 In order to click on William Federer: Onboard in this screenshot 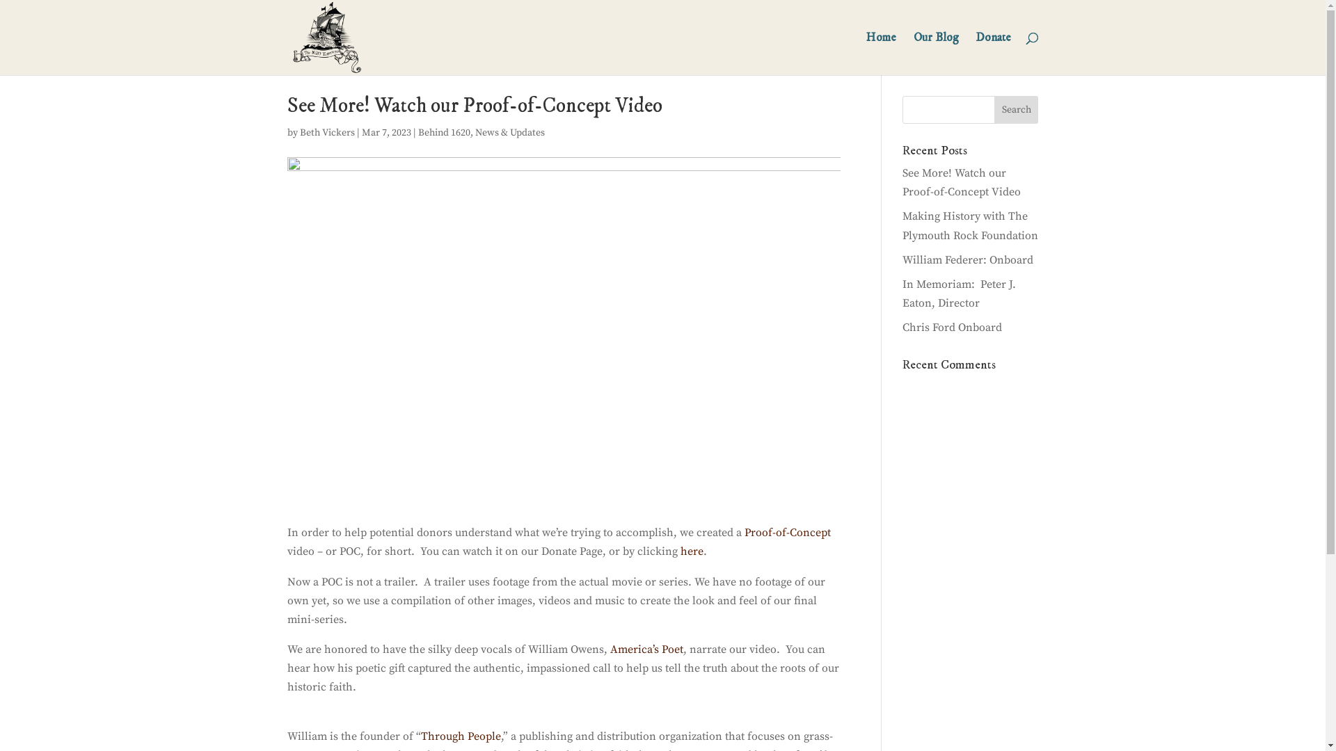, I will do `click(968, 260)`.